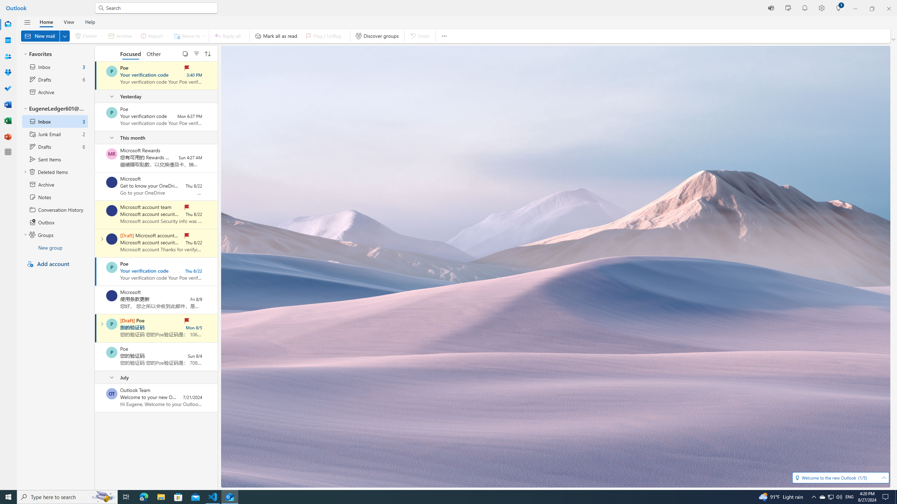  What do you see at coordinates (27, 22) in the screenshot?
I see `Hide navigation pane` at bounding box center [27, 22].